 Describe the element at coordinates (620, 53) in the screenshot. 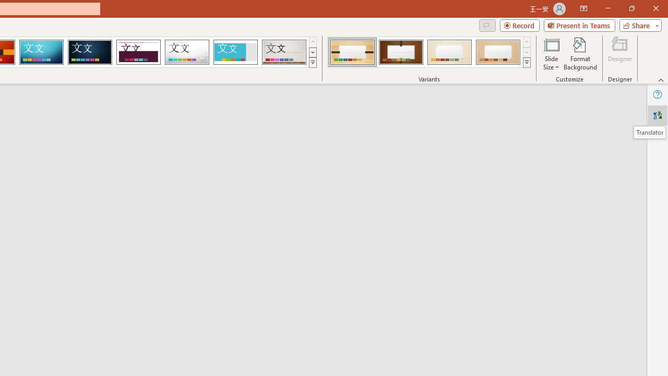

I see `Designer` at that location.